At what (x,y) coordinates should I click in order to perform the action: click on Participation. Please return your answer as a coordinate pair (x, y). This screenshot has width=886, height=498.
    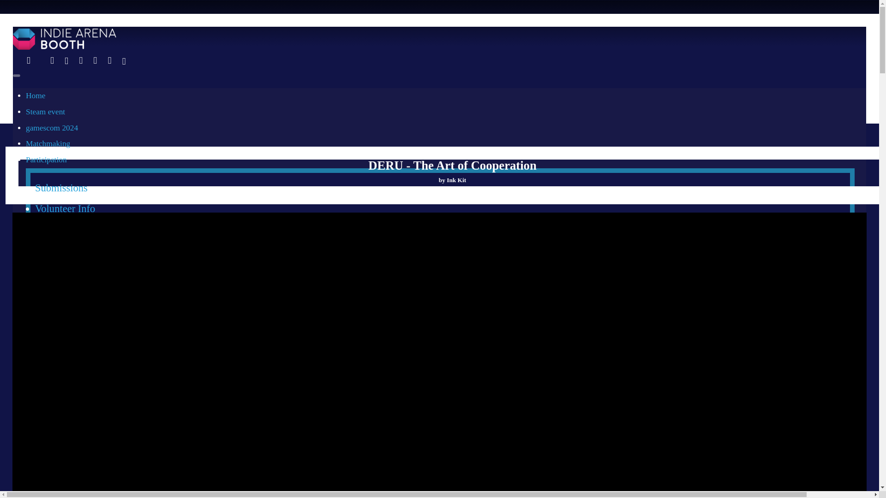
    Looking at the image, I should click on (46, 160).